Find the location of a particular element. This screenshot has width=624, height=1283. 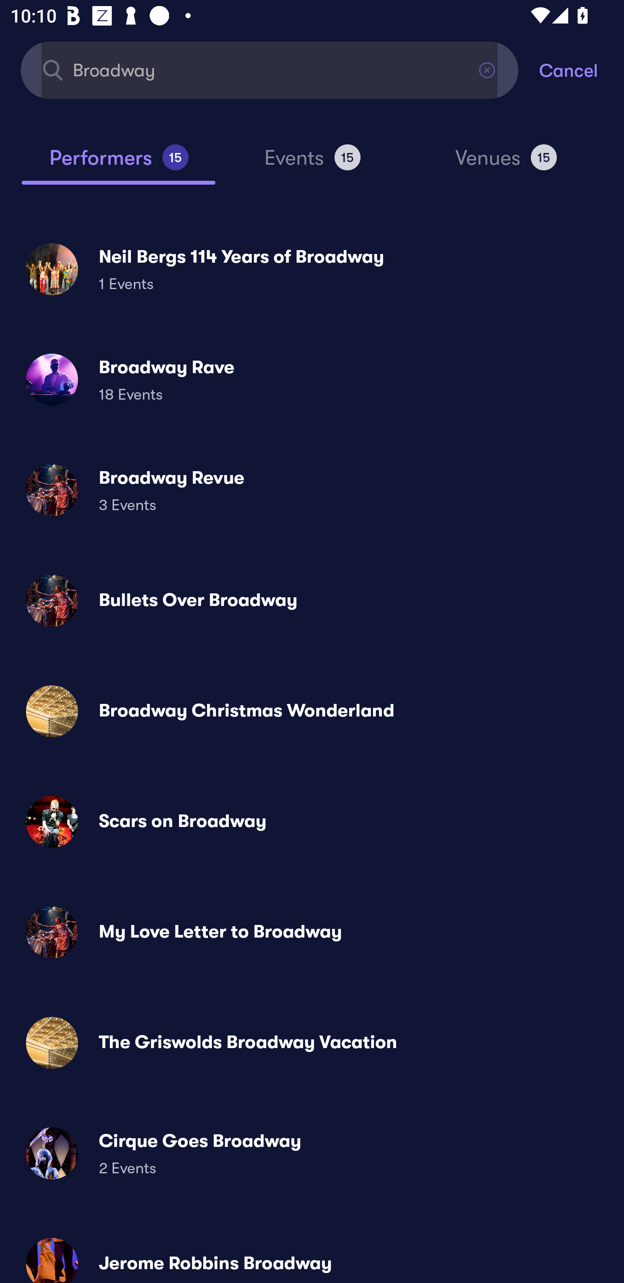

Events 15 is located at coordinates (312, 164).